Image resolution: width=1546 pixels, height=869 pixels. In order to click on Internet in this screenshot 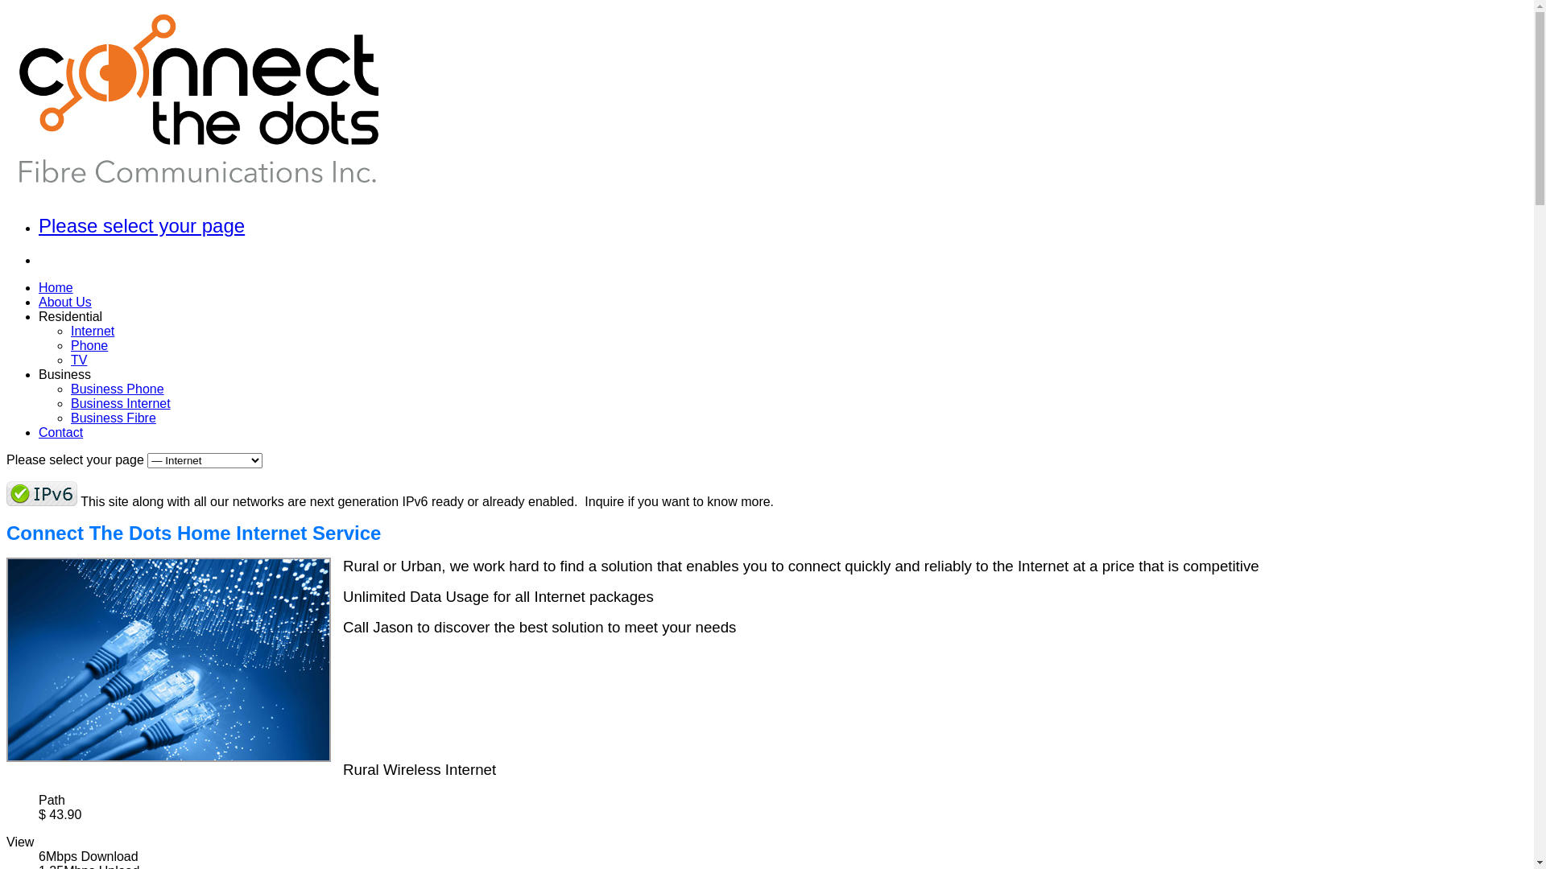, I will do `click(93, 332)`.